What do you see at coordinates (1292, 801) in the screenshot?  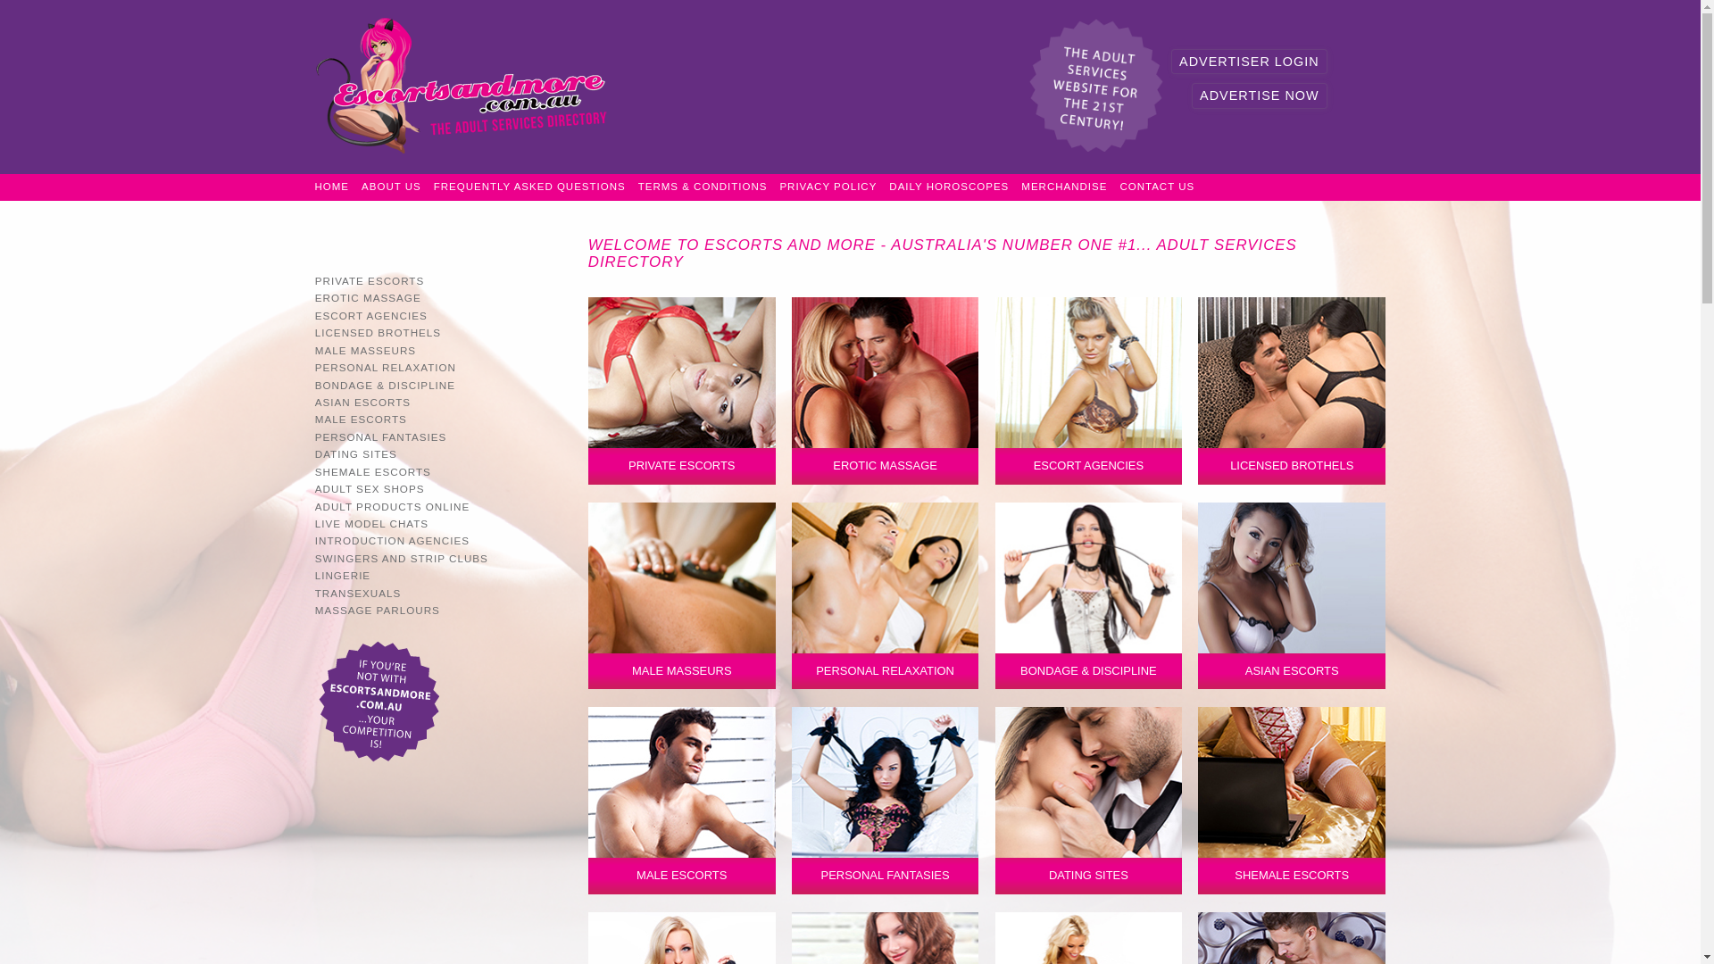 I see `Shemale Escorts` at bounding box center [1292, 801].